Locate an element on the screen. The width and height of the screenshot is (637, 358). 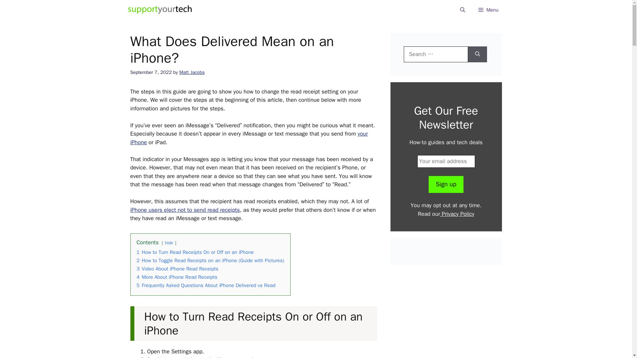
iPhone users elect not to send read receipts is located at coordinates (184, 210).